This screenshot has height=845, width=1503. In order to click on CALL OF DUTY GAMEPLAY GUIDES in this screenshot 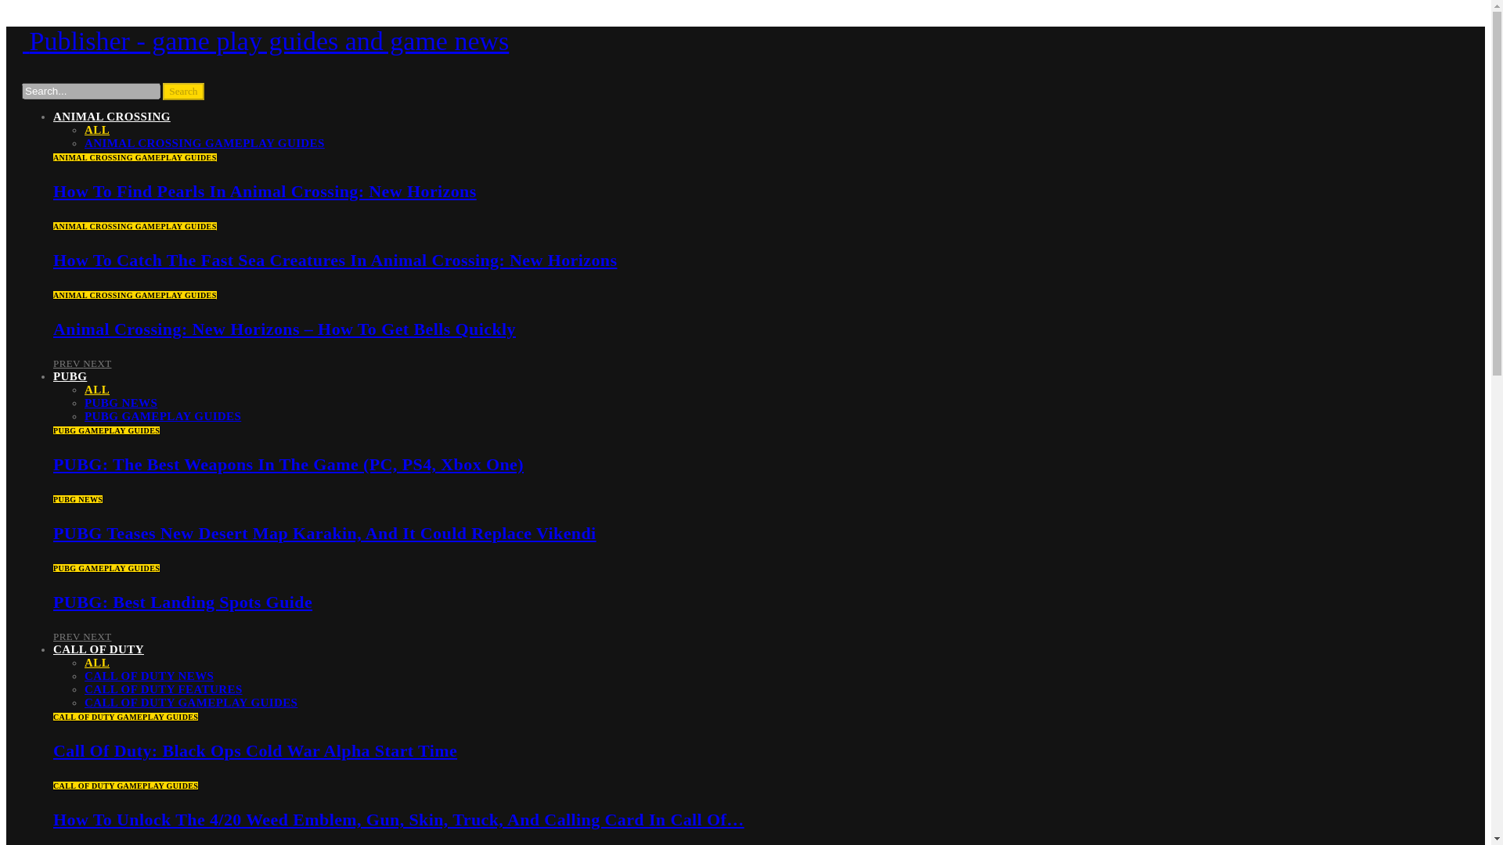, I will do `click(191, 703)`.